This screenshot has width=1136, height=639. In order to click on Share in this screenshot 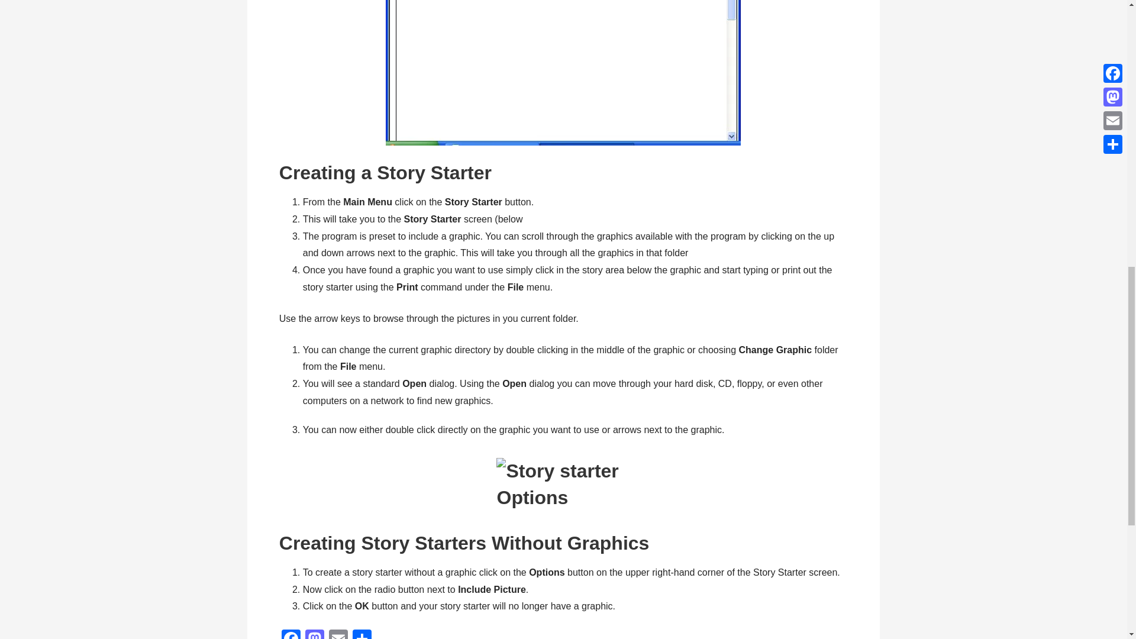, I will do `click(362, 634)`.